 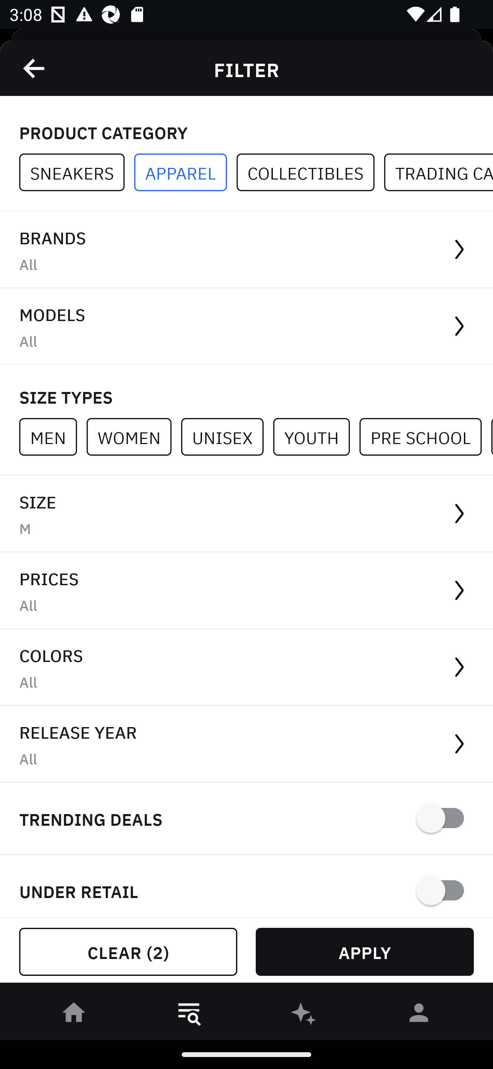 I want to click on MEN, so click(x=53, y=437).